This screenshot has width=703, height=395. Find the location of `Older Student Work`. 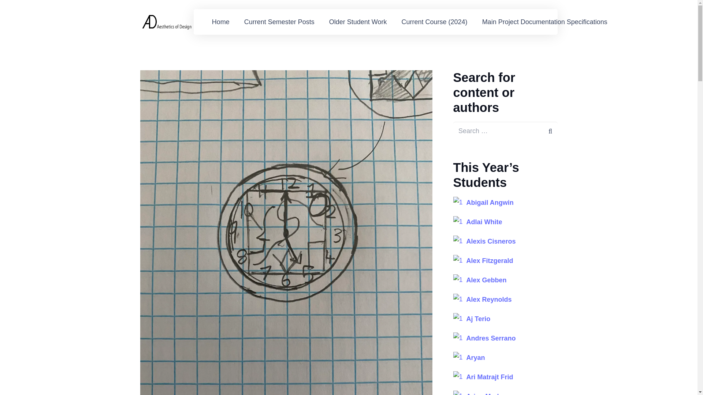

Older Student Work is located at coordinates (358, 22).